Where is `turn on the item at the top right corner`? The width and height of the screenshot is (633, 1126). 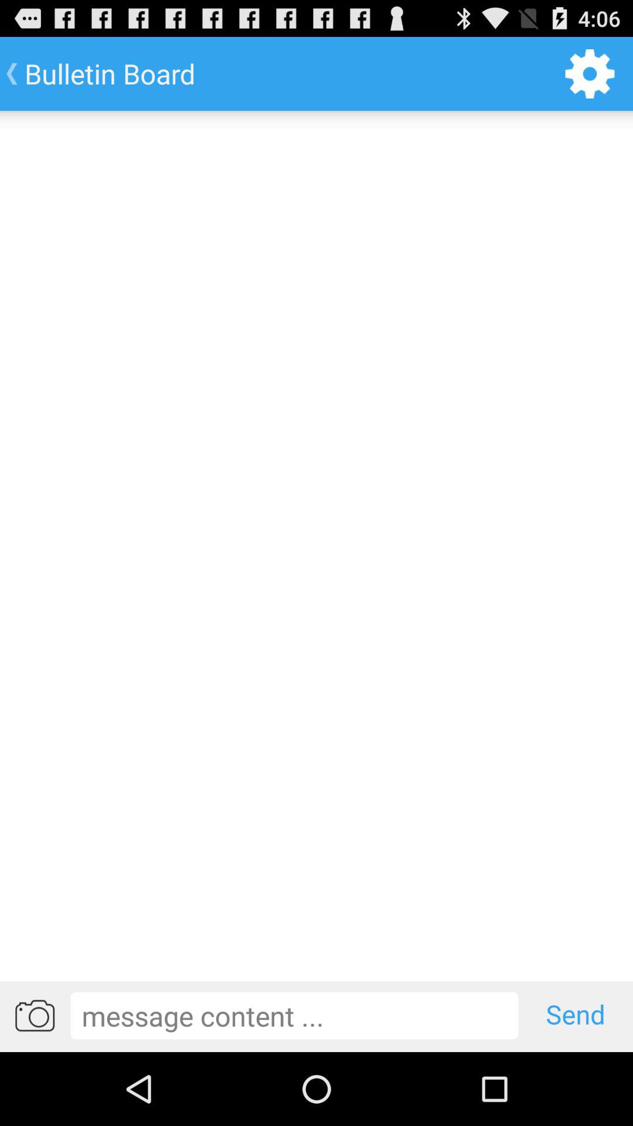 turn on the item at the top right corner is located at coordinates (590, 74).